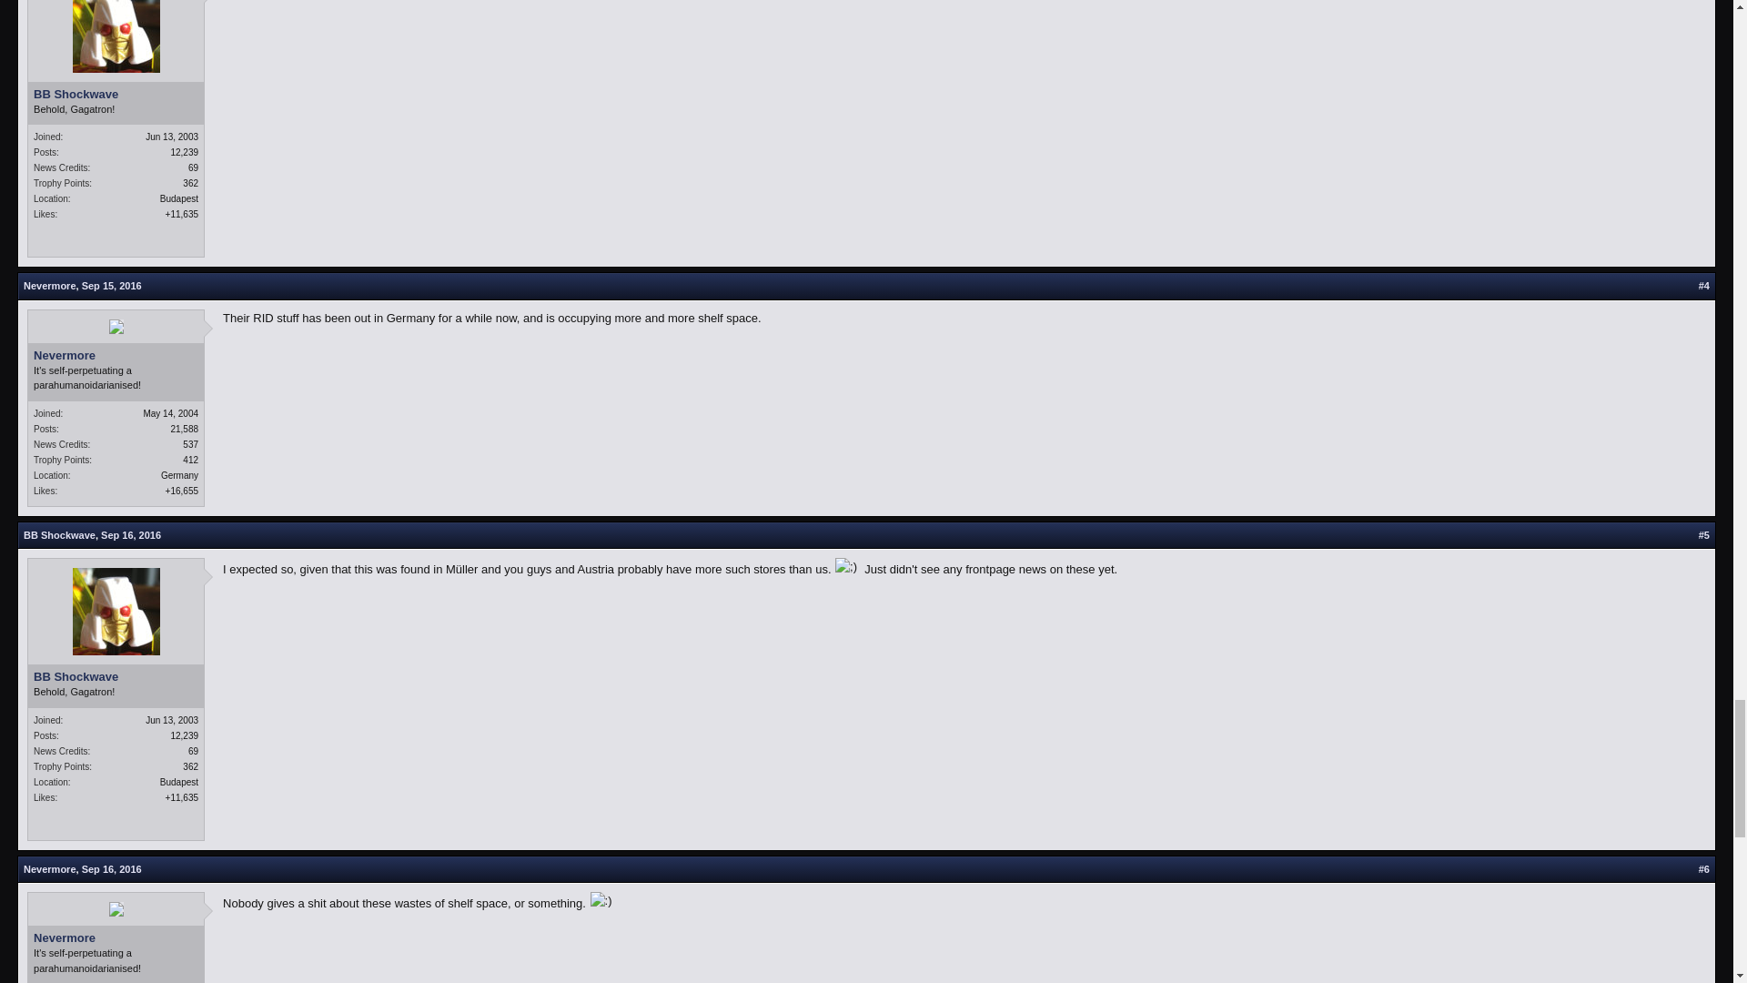 The image size is (1747, 983). I want to click on Permalink, so click(111, 285).